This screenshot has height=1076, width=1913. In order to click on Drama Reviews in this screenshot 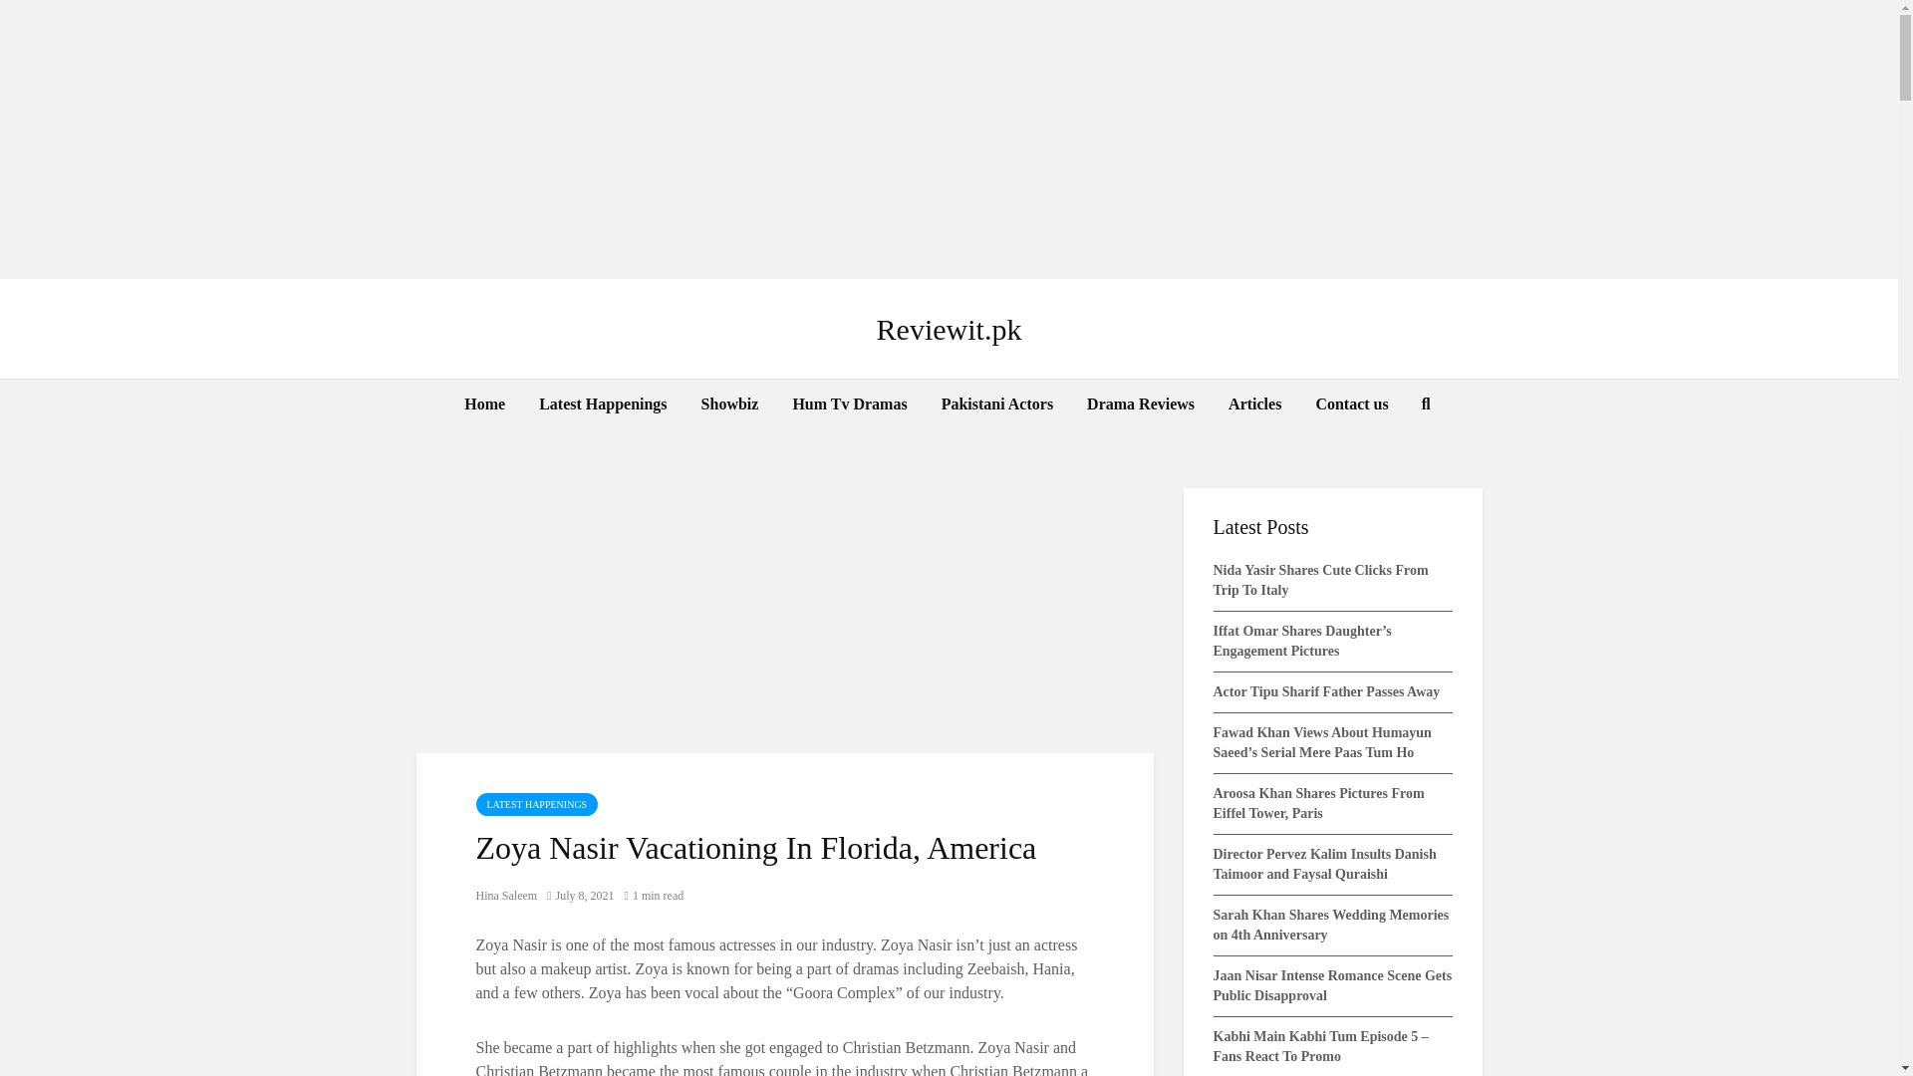, I will do `click(1140, 404)`.